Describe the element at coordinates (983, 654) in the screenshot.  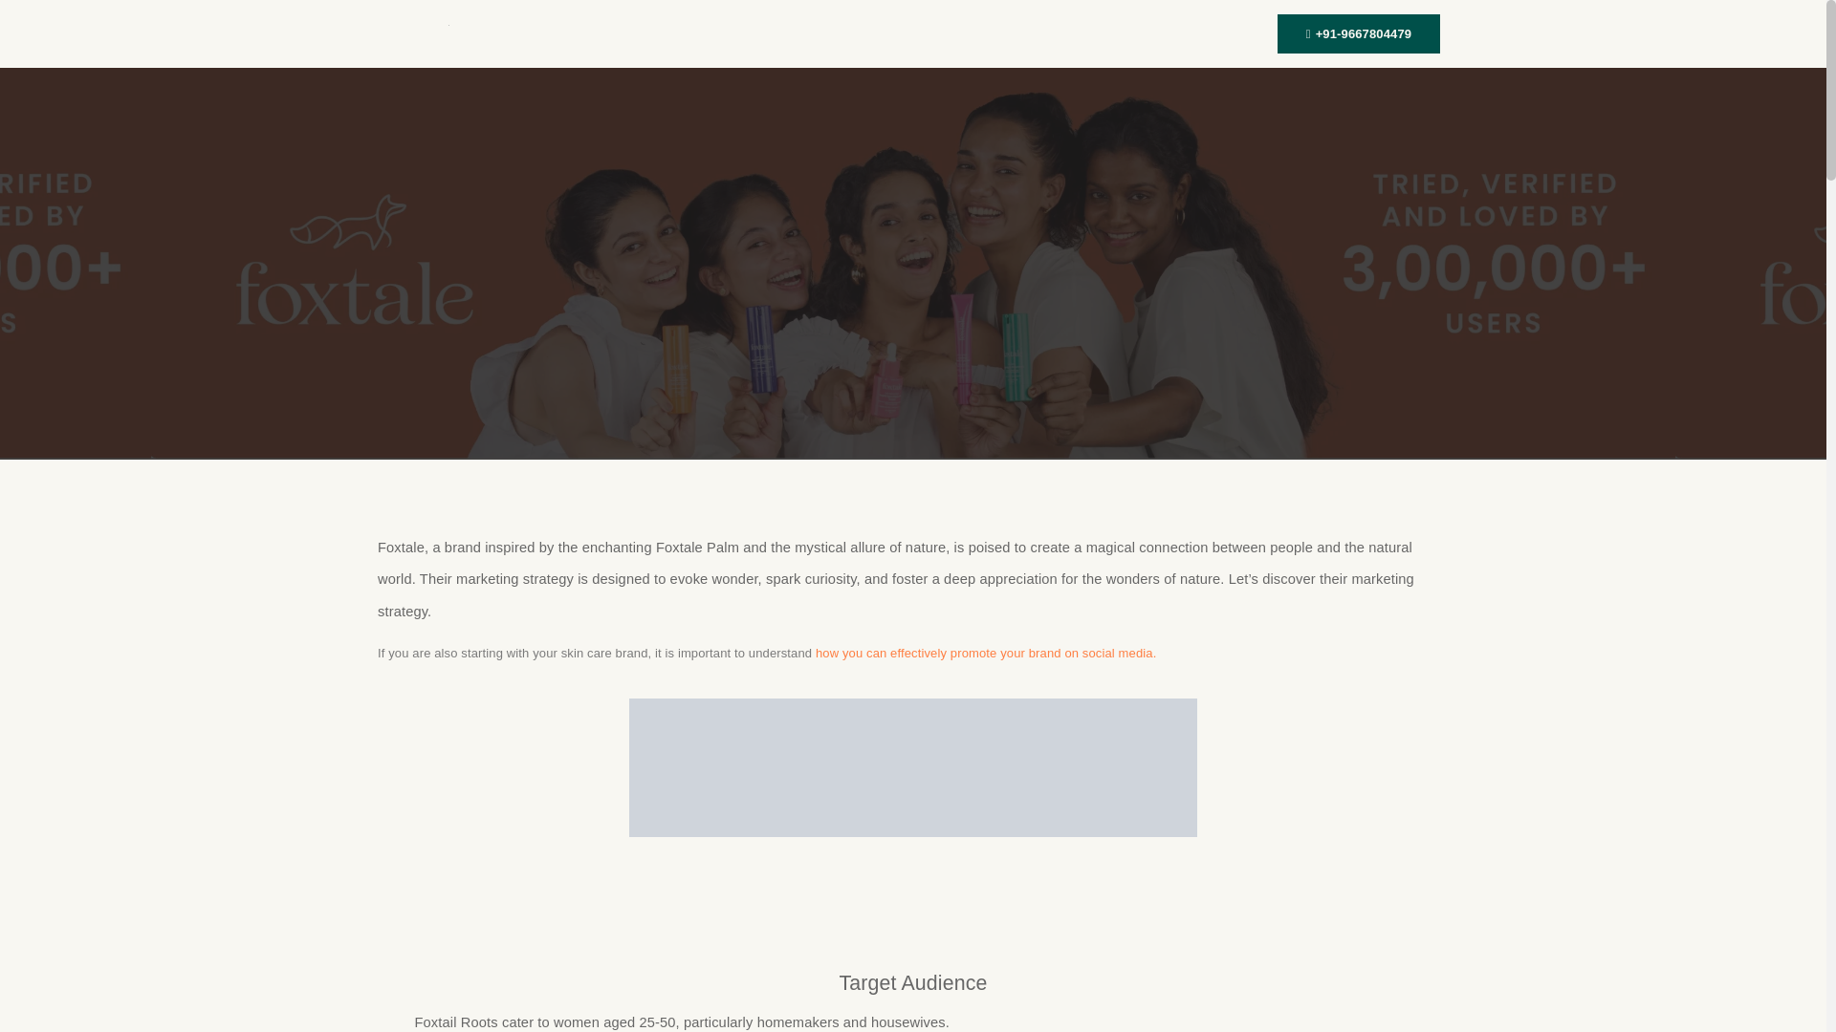
I see `how you can effectively promote your brand on social media.` at that location.